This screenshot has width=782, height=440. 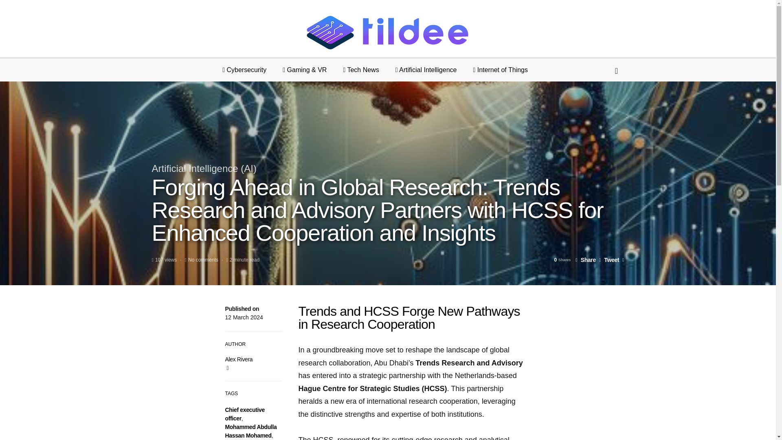 What do you see at coordinates (239, 359) in the screenshot?
I see `Alex Rivera` at bounding box center [239, 359].